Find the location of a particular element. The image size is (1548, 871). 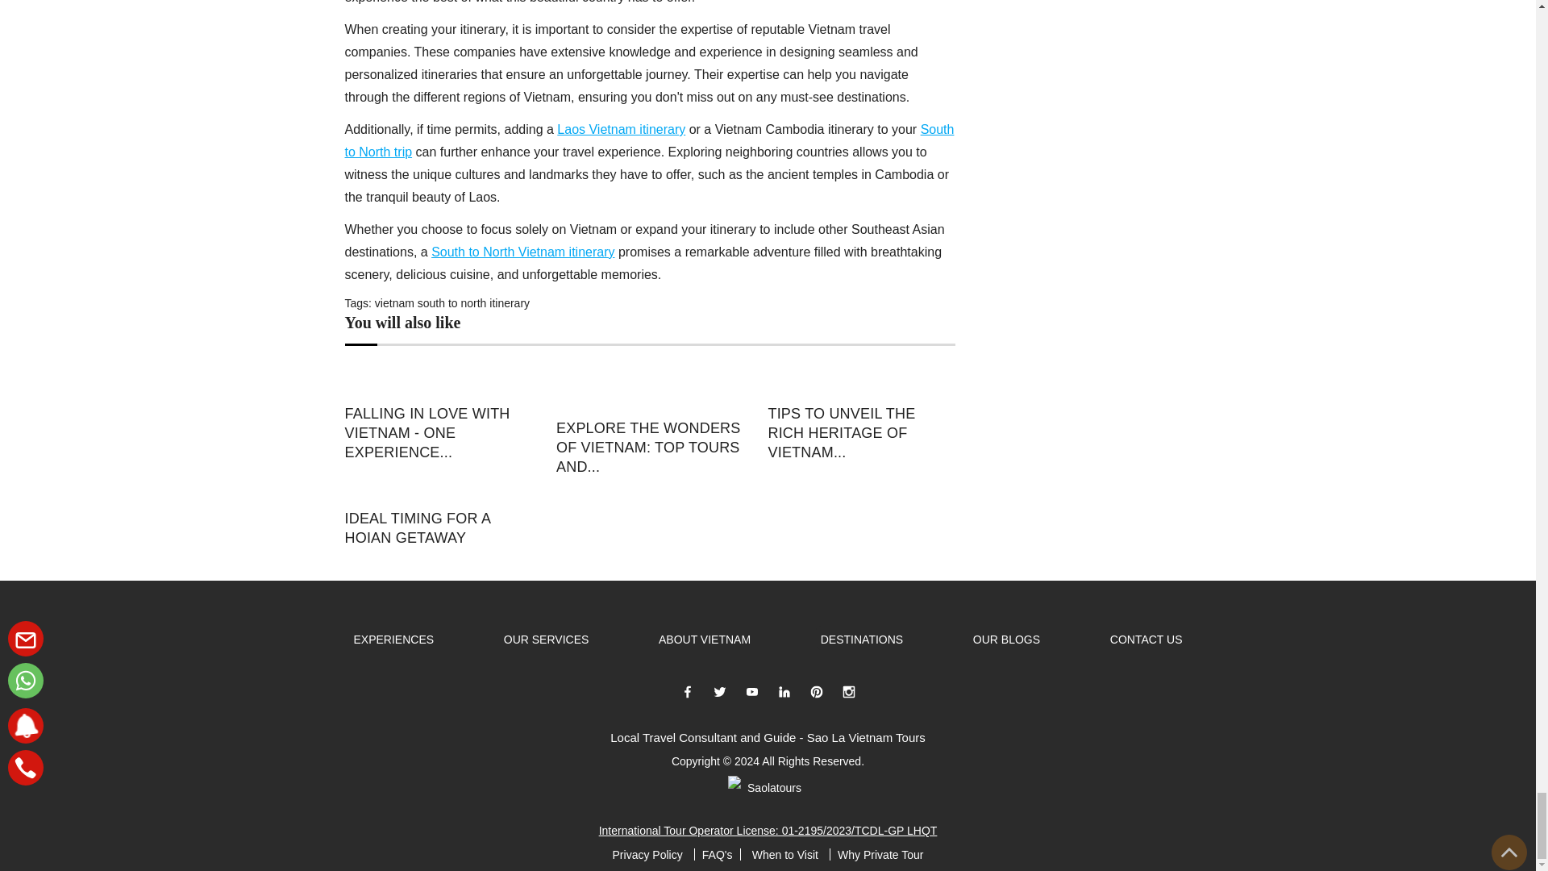

Ideal Timing For a Hoian Getaway is located at coordinates (439, 492).